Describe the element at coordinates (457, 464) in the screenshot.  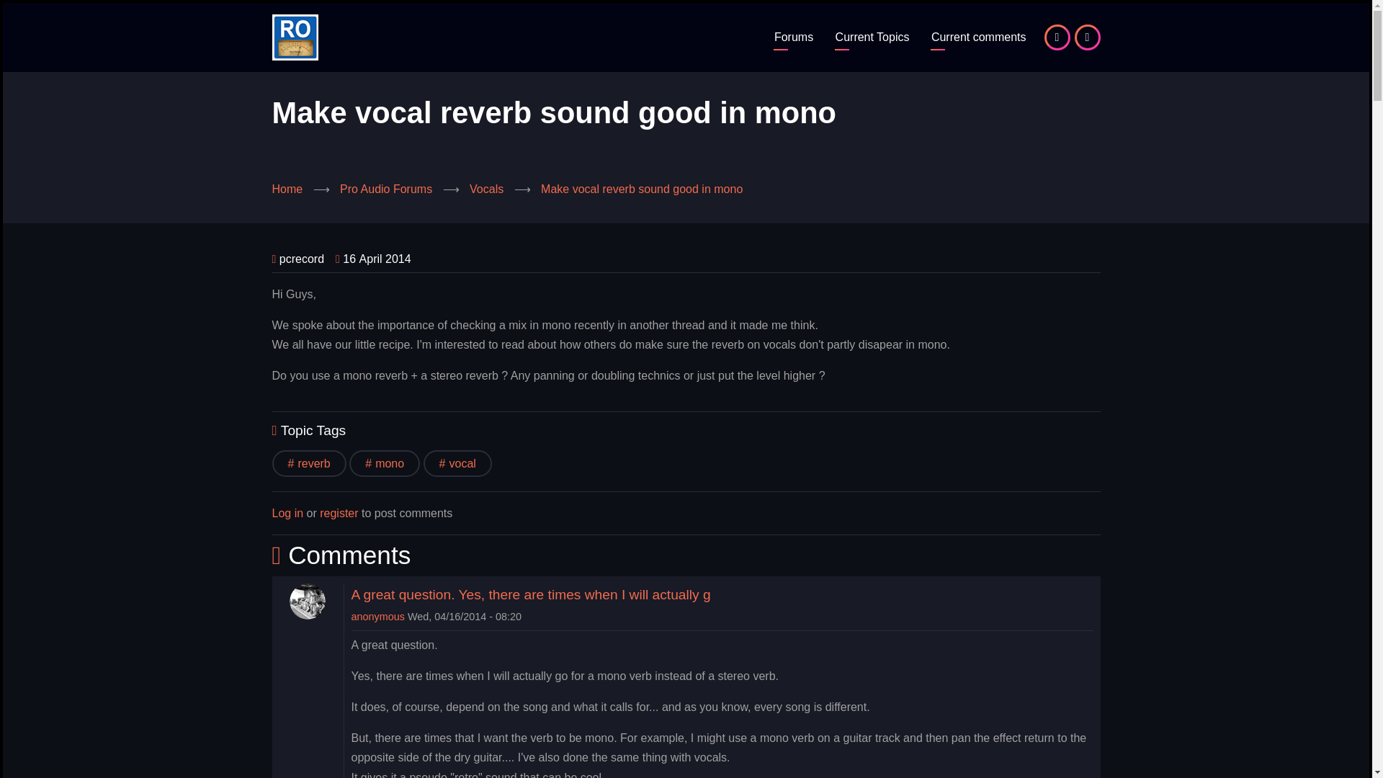
I see `vocal` at that location.